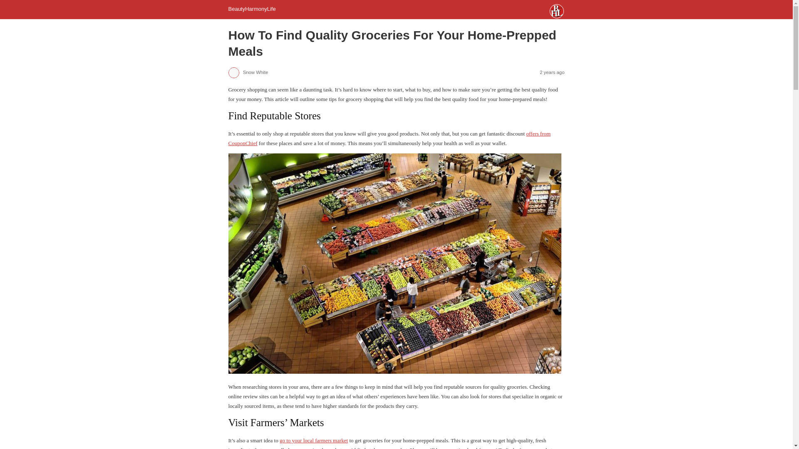  Describe the element at coordinates (314, 440) in the screenshot. I see `go to your local farmers market` at that location.